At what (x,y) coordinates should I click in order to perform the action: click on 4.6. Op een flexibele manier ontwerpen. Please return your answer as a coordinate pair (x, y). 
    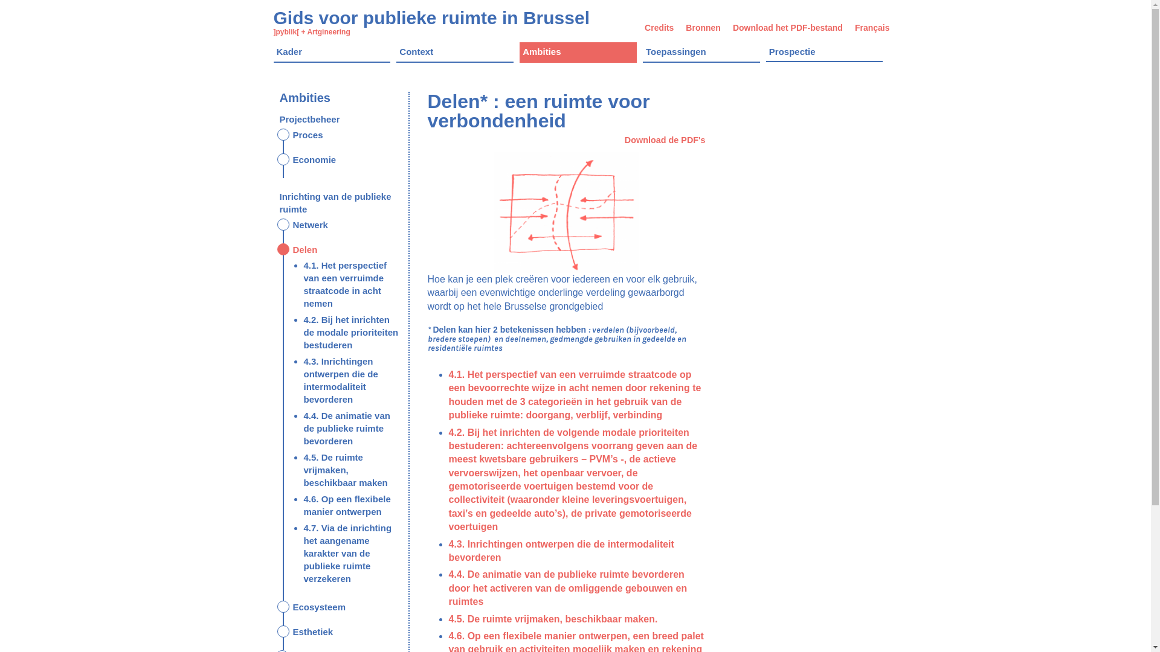
    Looking at the image, I should click on (347, 505).